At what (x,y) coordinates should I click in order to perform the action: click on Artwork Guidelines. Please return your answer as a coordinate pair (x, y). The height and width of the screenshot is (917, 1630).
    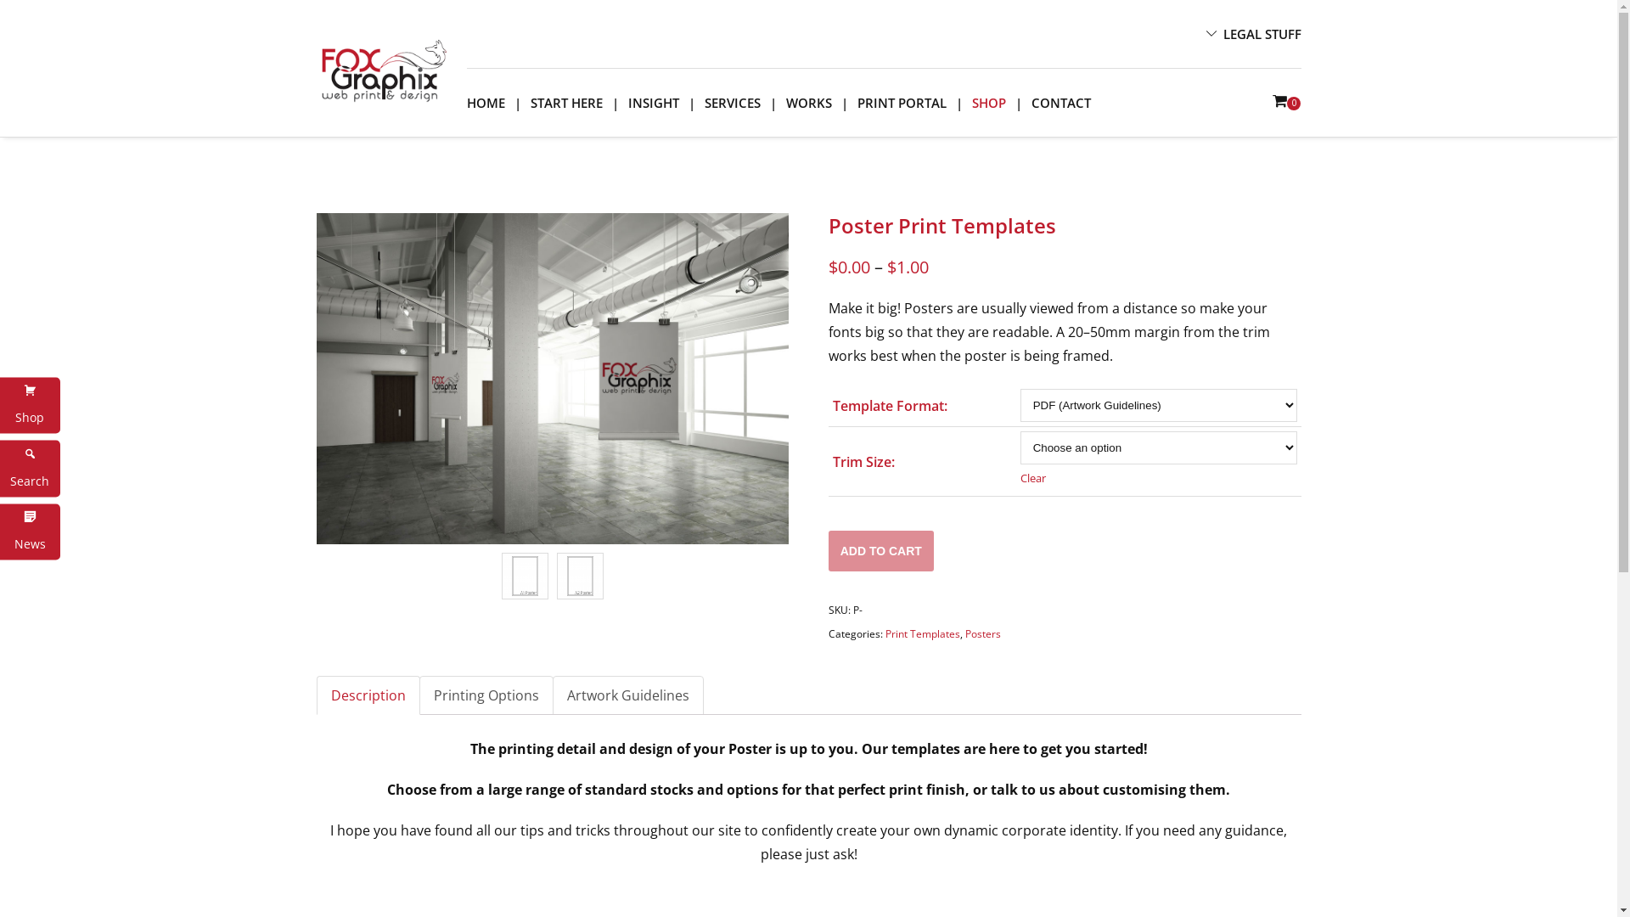
    Looking at the image, I should click on (628, 695).